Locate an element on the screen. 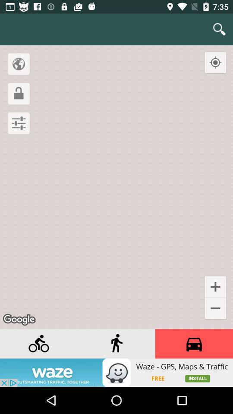 This screenshot has width=233, height=414. navigate the earth globe is located at coordinates (19, 64).